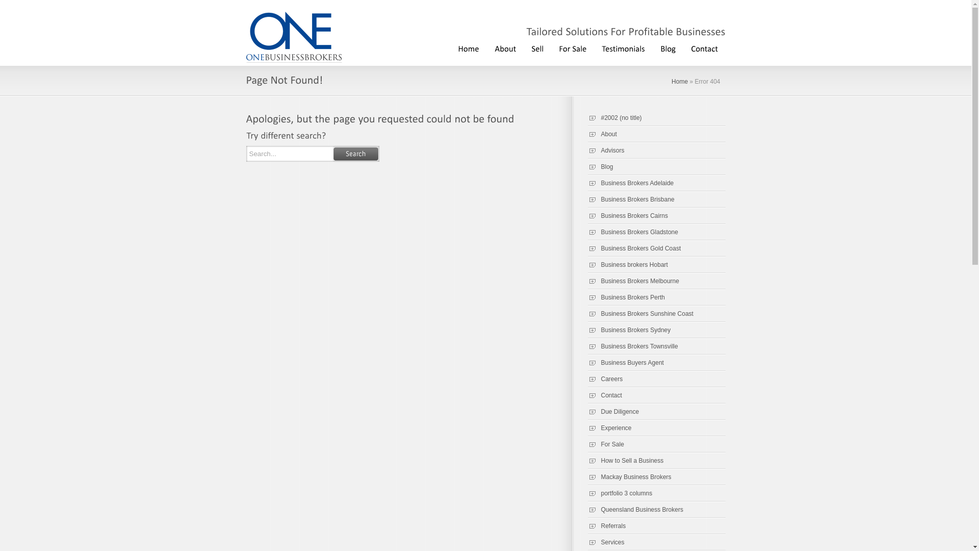 This screenshot has height=551, width=979. I want to click on Business Brokers Sunshine Coast, so click(640, 314).